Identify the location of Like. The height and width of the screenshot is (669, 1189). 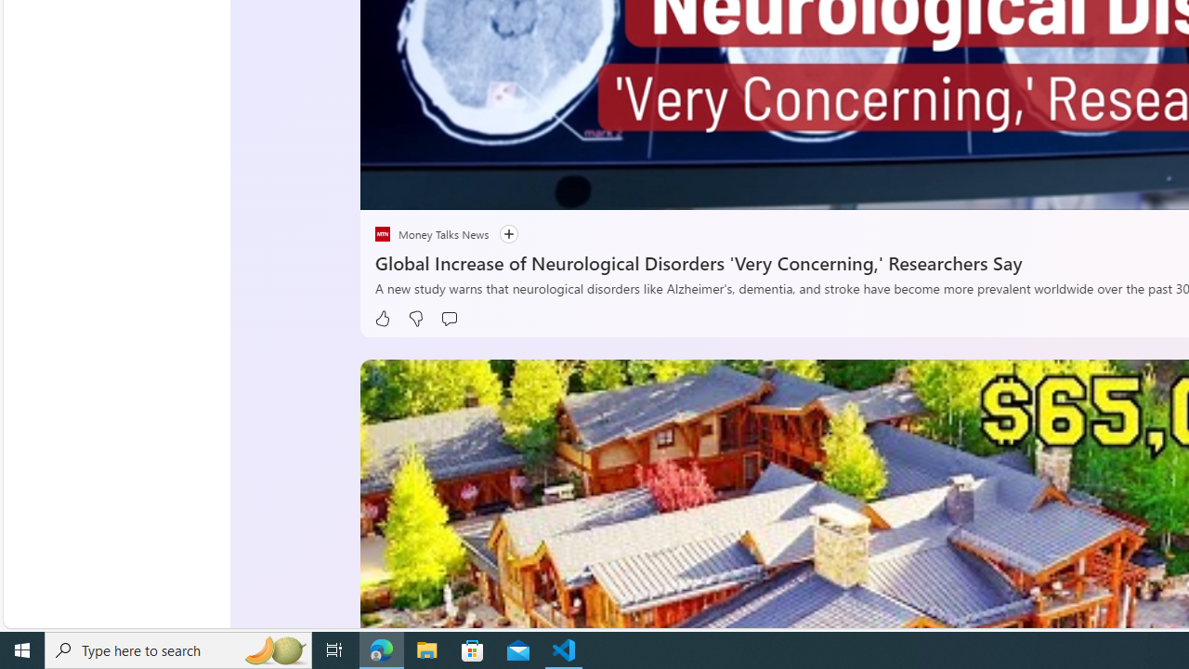
(383, 319).